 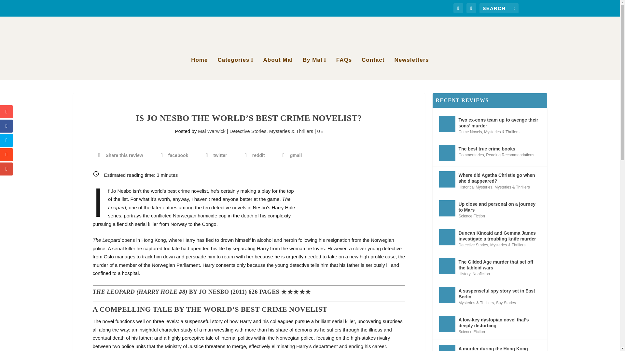 I want to click on Detective Stories, so click(x=247, y=131).